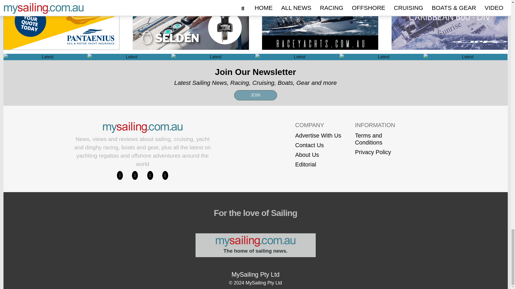  What do you see at coordinates (378, 139) in the screenshot?
I see `Terms and Conditions` at bounding box center [378, 139].